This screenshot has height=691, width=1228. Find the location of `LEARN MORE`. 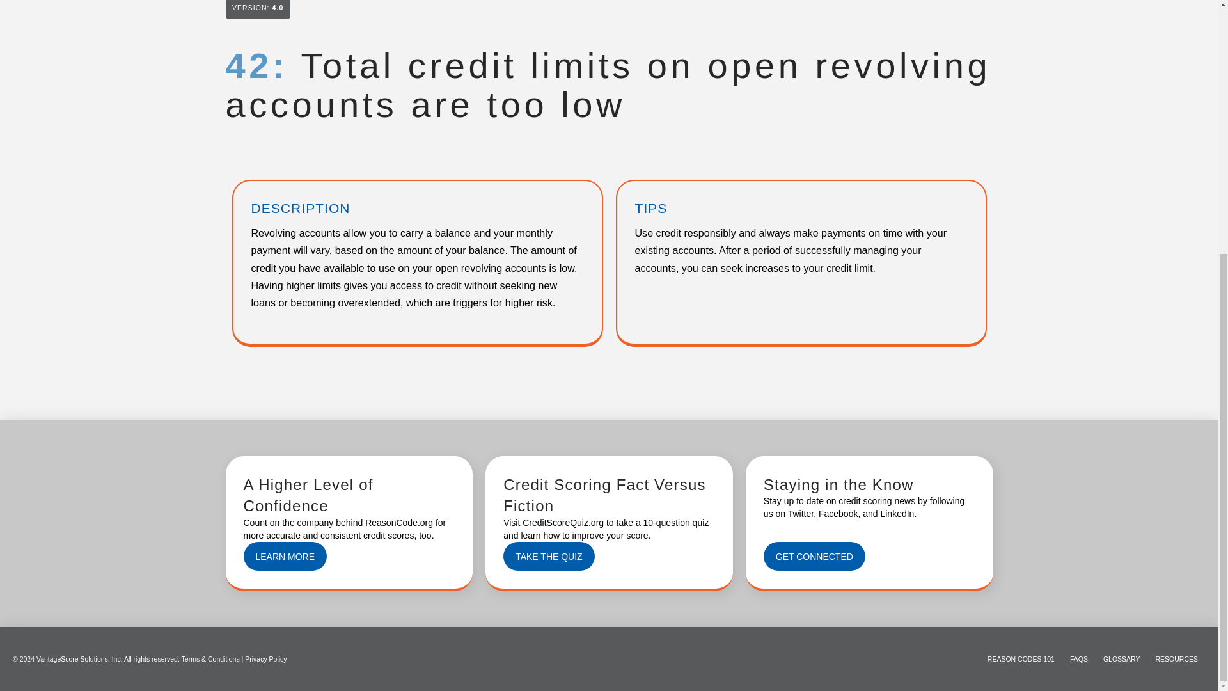

LEARN MORE is located at coordinates (285, 556).